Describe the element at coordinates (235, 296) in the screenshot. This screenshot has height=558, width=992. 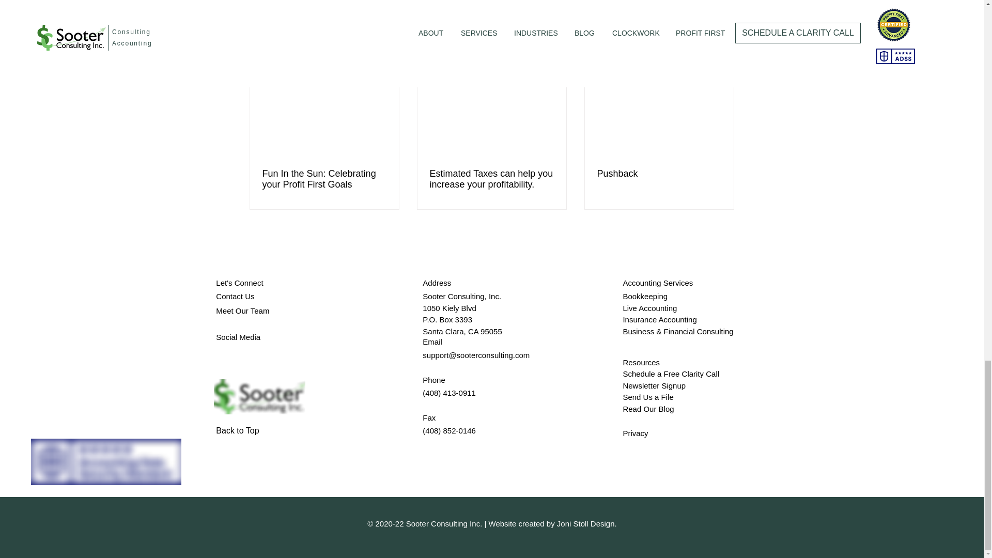
I see `Contact Us` at that location.